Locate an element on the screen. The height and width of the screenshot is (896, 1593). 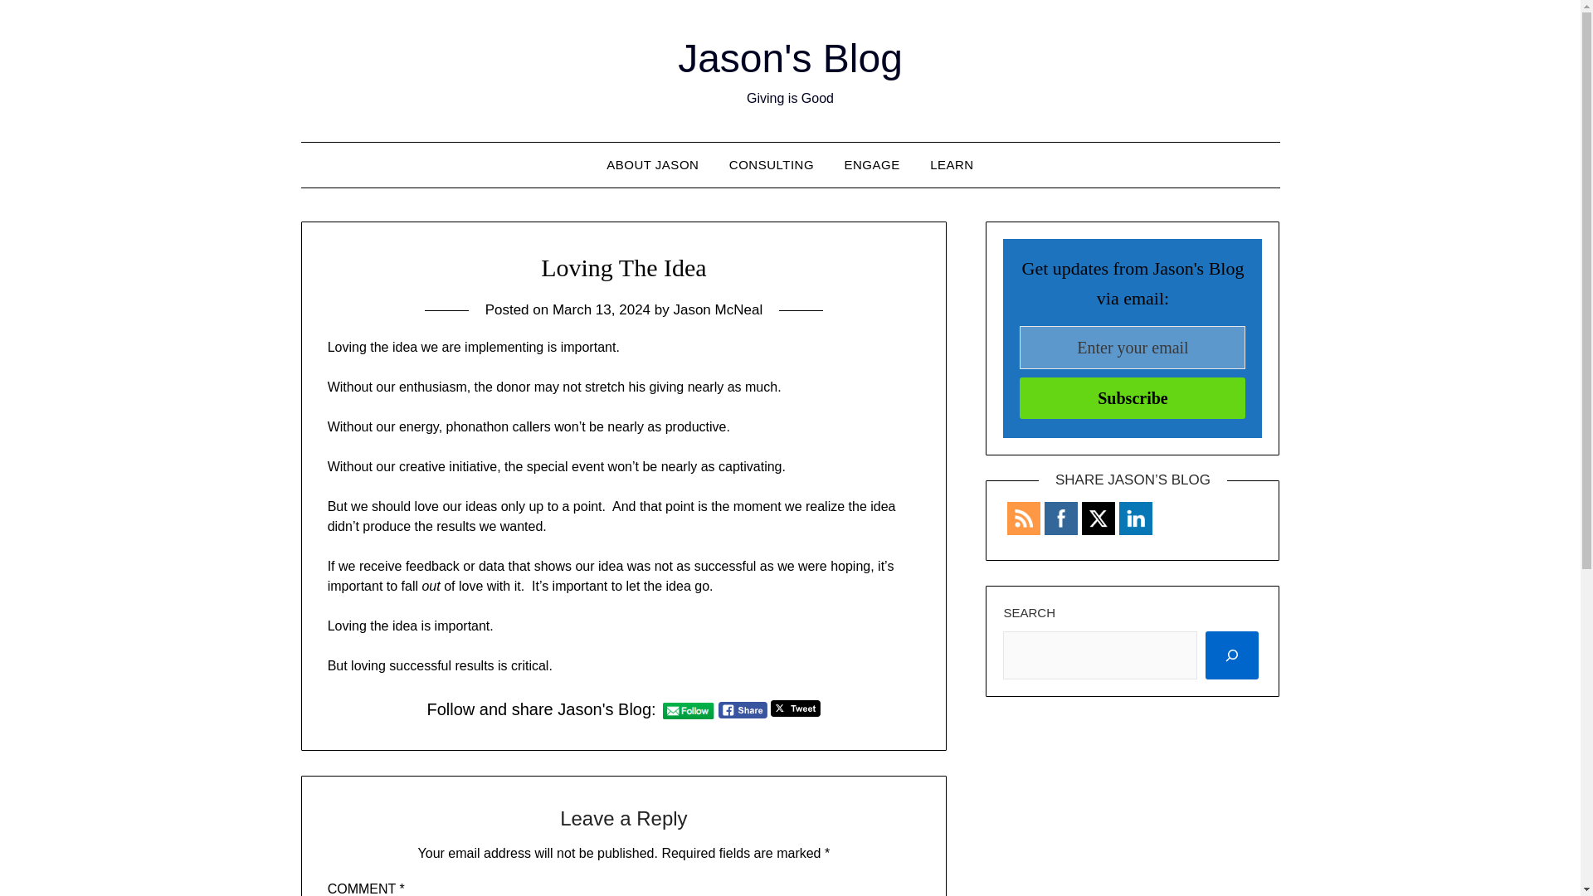
CONSULTING is located at coordinates (771, 164).